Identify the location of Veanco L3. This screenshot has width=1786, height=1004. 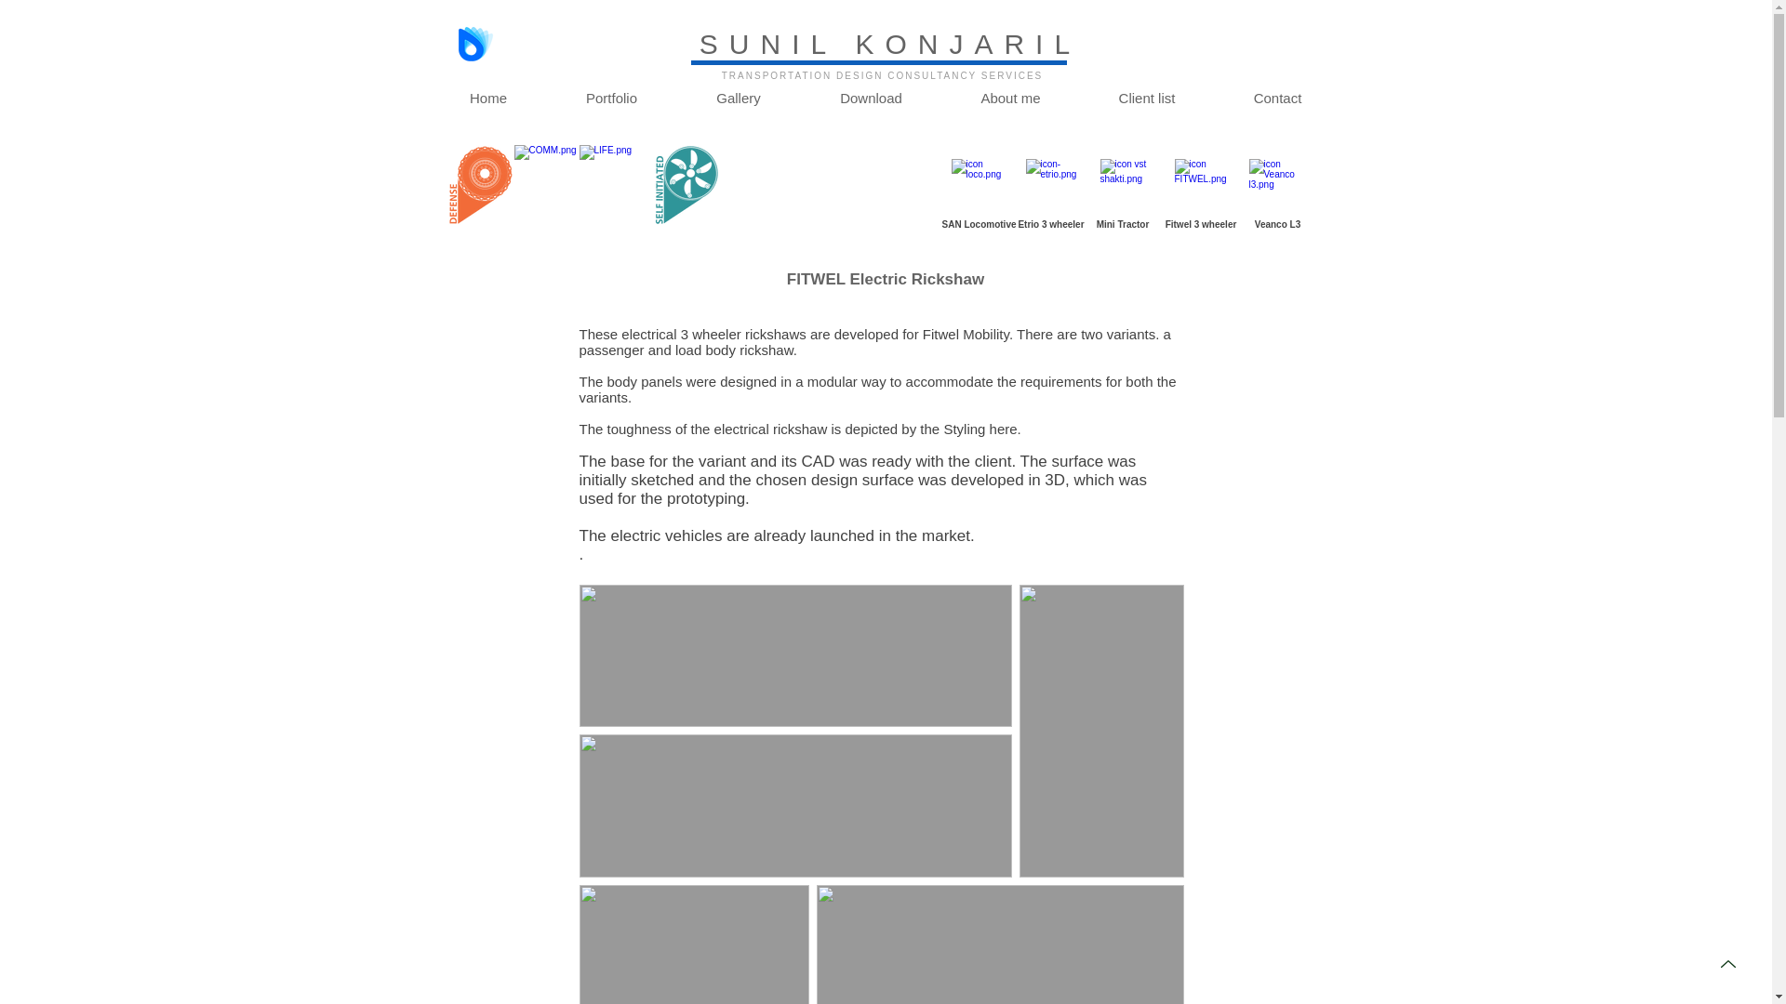
(1278, 225).